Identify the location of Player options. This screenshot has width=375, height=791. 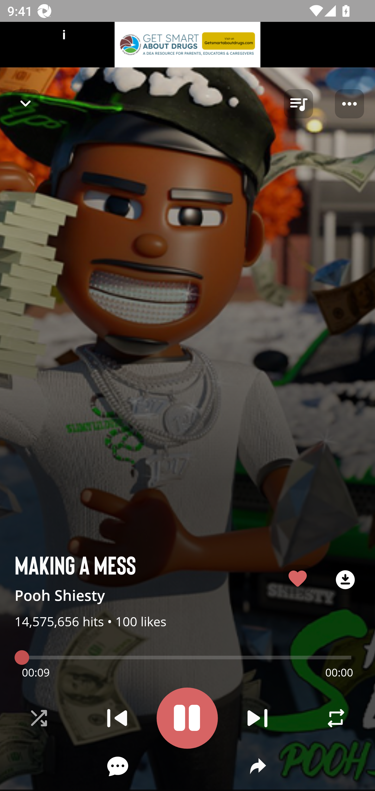
(349, 104).